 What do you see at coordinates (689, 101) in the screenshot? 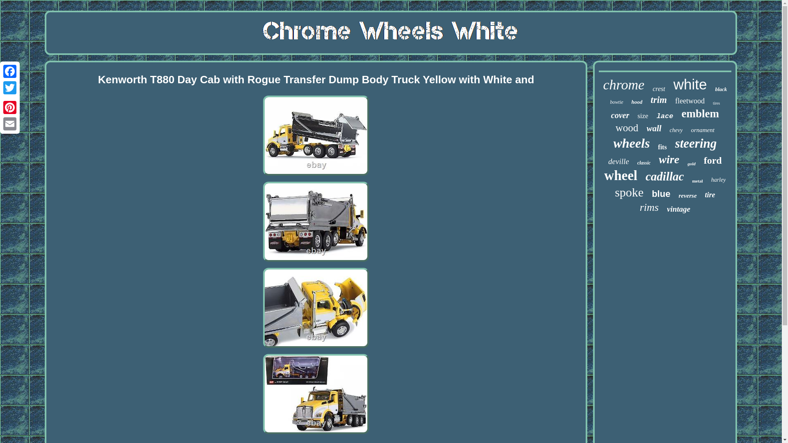
I see `fleetwood` at bounding box center [689, 101].